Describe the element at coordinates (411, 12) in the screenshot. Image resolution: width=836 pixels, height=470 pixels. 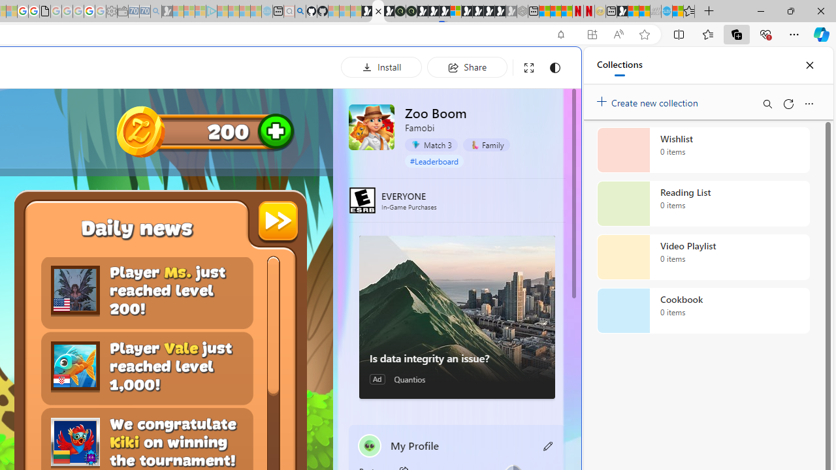
I see `Future Focus Report 2024` at that location.